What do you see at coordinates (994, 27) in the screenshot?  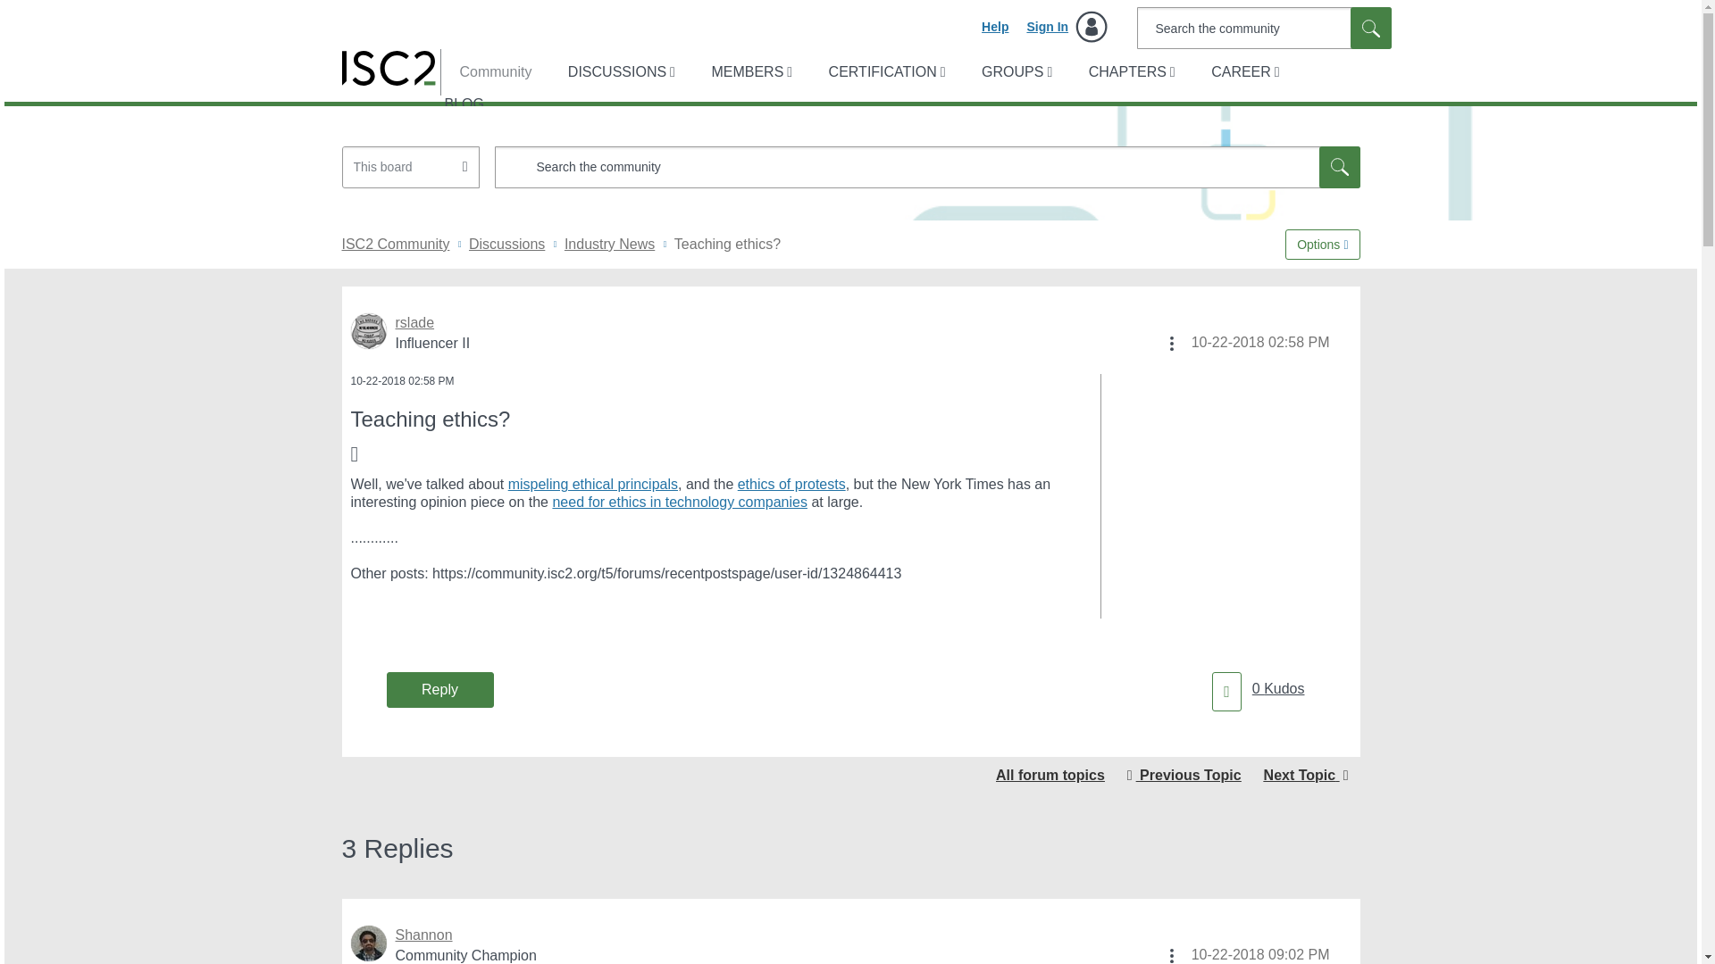 I see `Help` at bounding box center [994, 27].